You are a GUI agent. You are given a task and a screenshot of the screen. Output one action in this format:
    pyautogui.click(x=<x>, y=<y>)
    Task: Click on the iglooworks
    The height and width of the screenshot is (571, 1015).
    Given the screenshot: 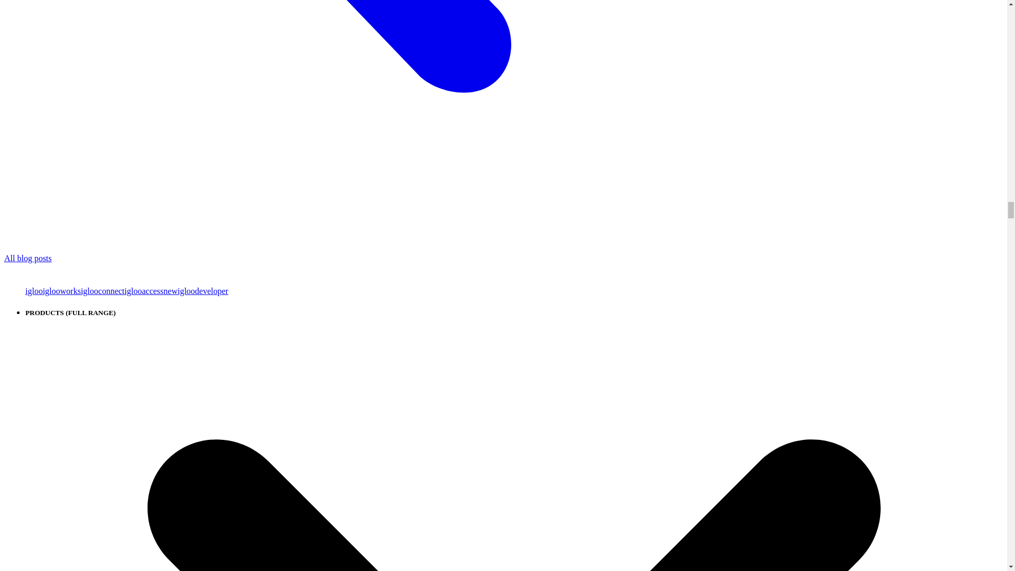 What is the action you would take?
    pyautogui.click(x=61, y=291)
    